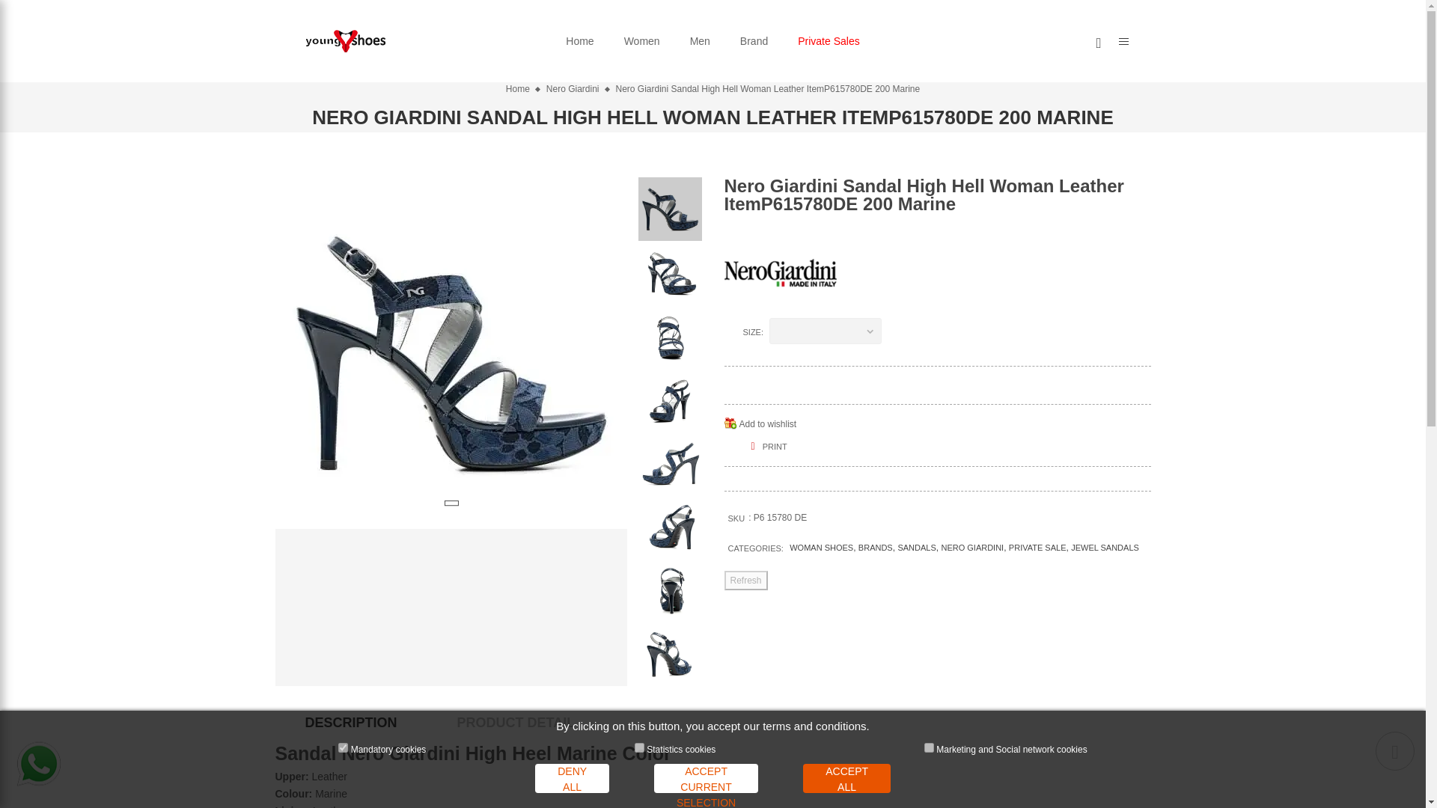  Describe the element at coordinates (929, 747) in the screenshot. I see `on` at that location.